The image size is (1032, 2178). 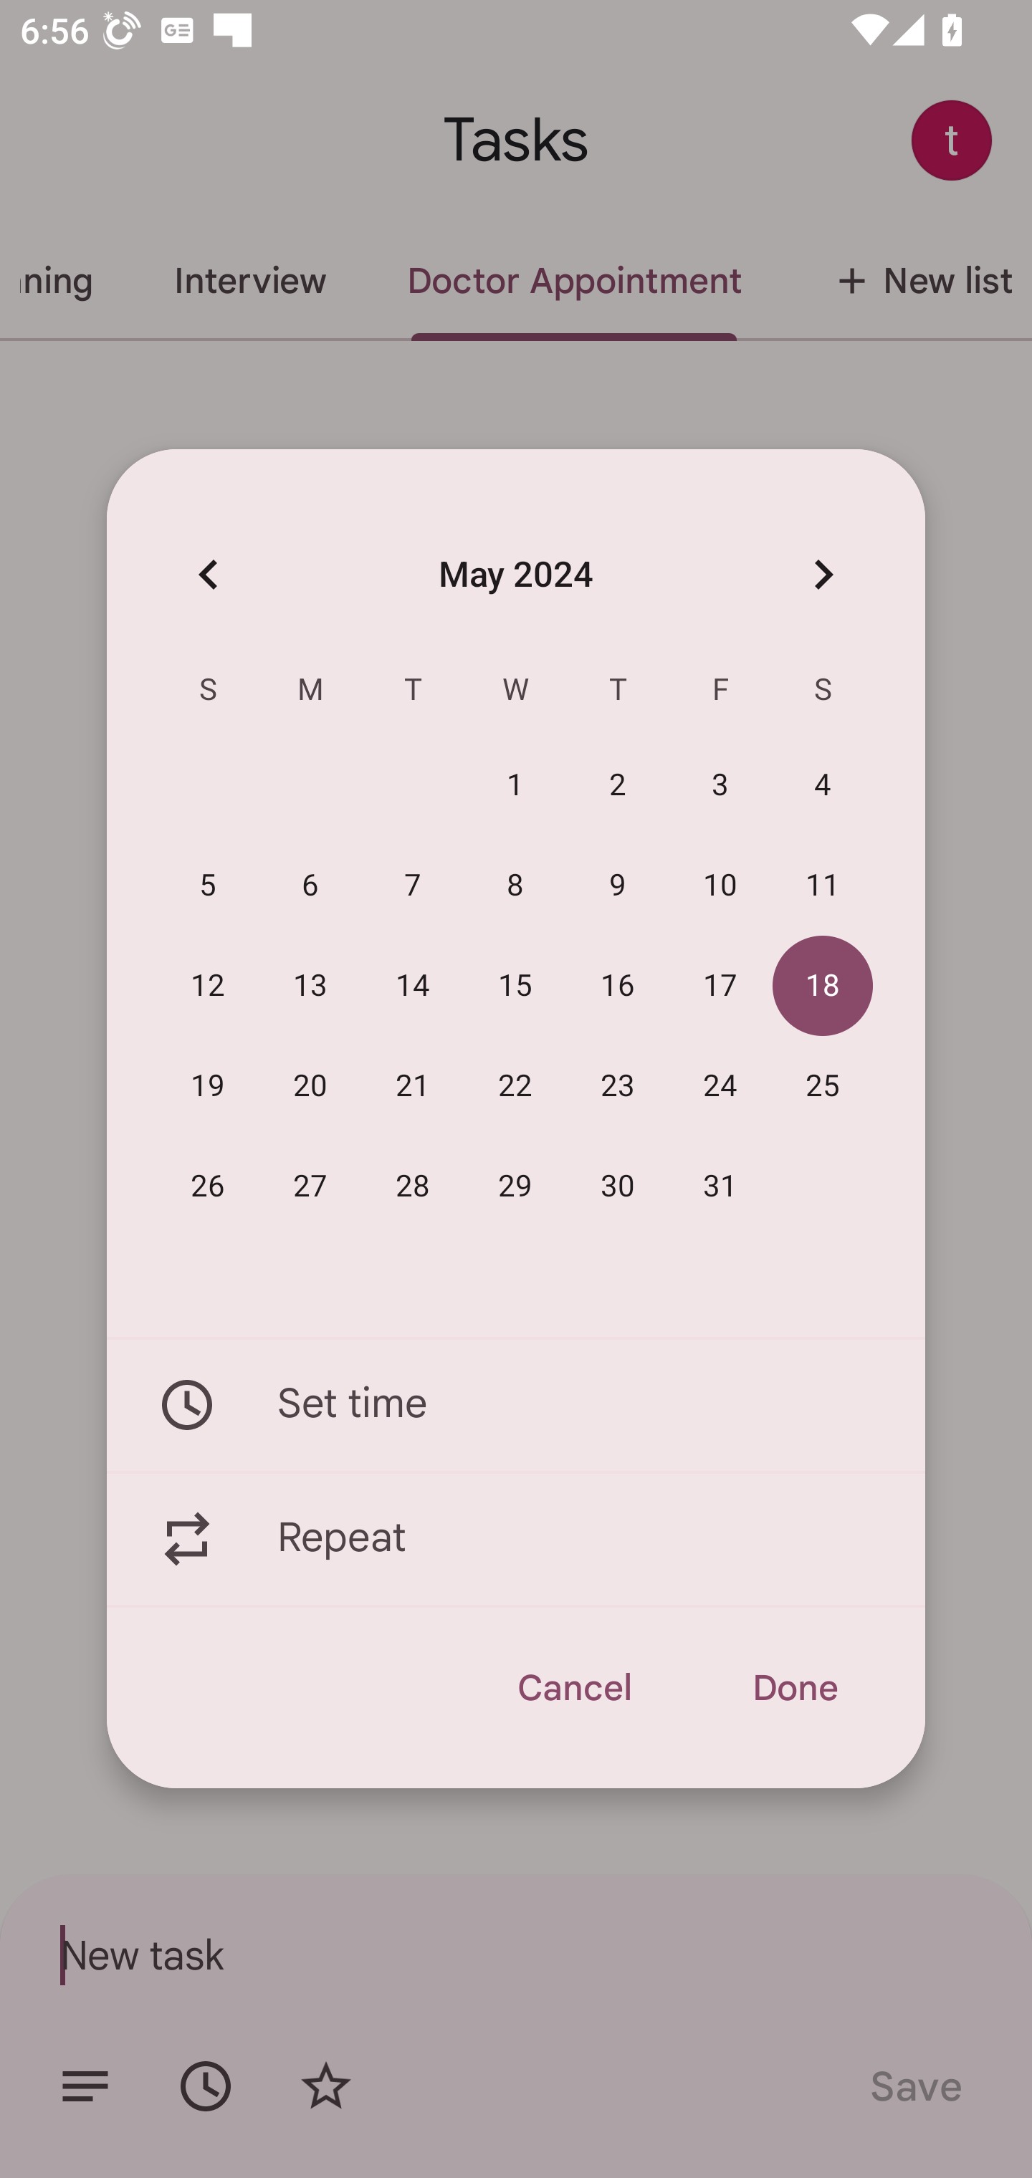 What do you see at coordinates (310, 987) in the screenshot?
I see `13 13 May 2024` at bounding box center [310, 987].